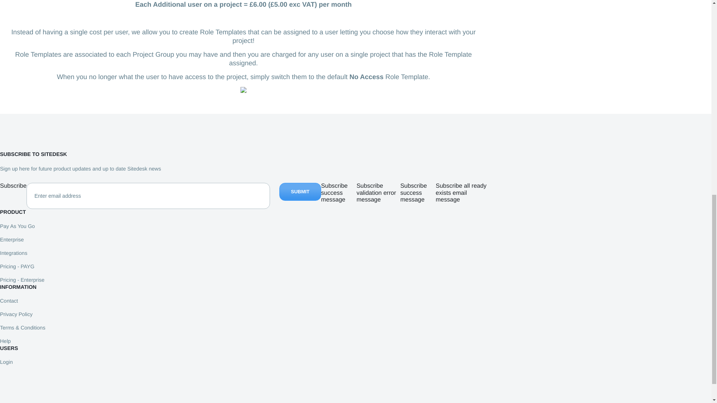 The width and height of the screenshot is (717, 403). Describe the element at coordinates (17, 266) in the screenshot. I see `Pricing - PAYG` at that location.